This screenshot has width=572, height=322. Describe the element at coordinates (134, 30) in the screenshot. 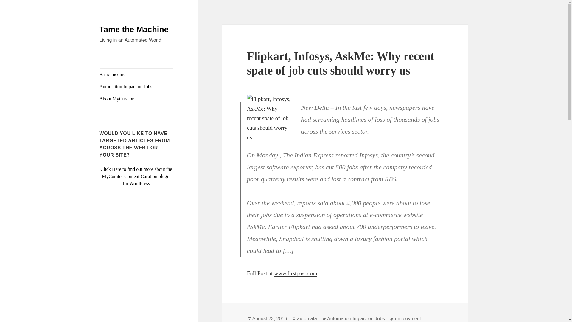

I see `Tame the Machine` at that location.